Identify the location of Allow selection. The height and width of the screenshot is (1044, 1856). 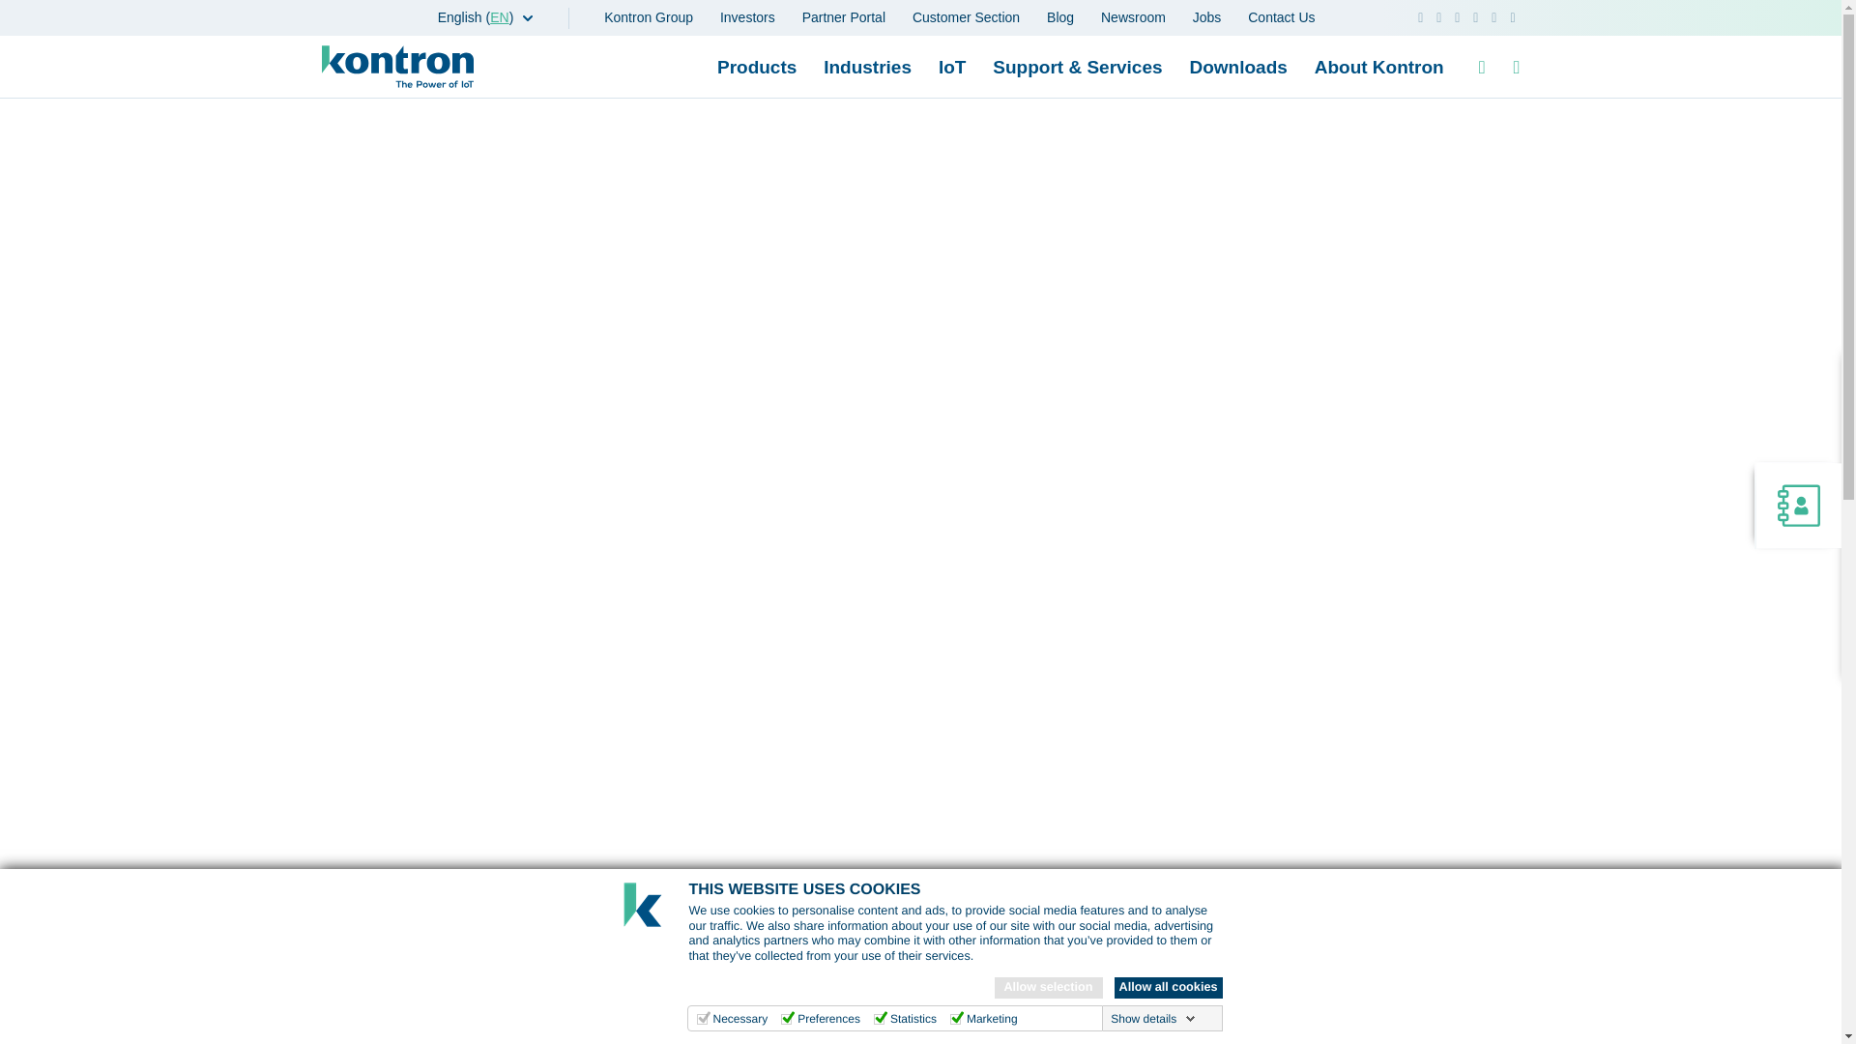
(1048, 987).